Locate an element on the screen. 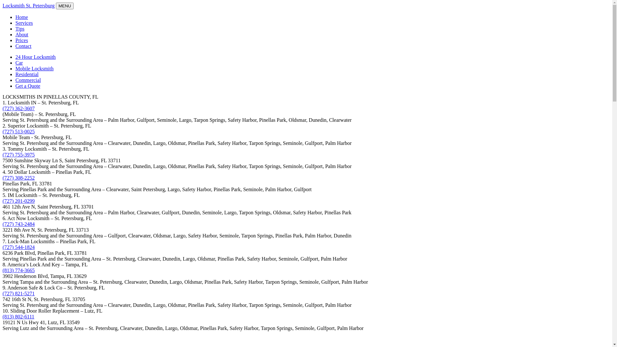 This screenshot has height=347, width=617. Commercial is located at coordinates (28, 80).